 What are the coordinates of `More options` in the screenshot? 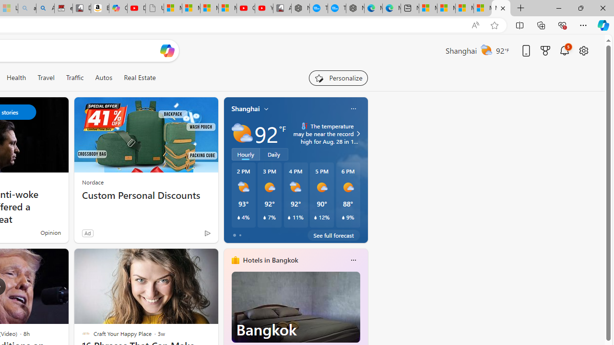 It's located at (353, 260).